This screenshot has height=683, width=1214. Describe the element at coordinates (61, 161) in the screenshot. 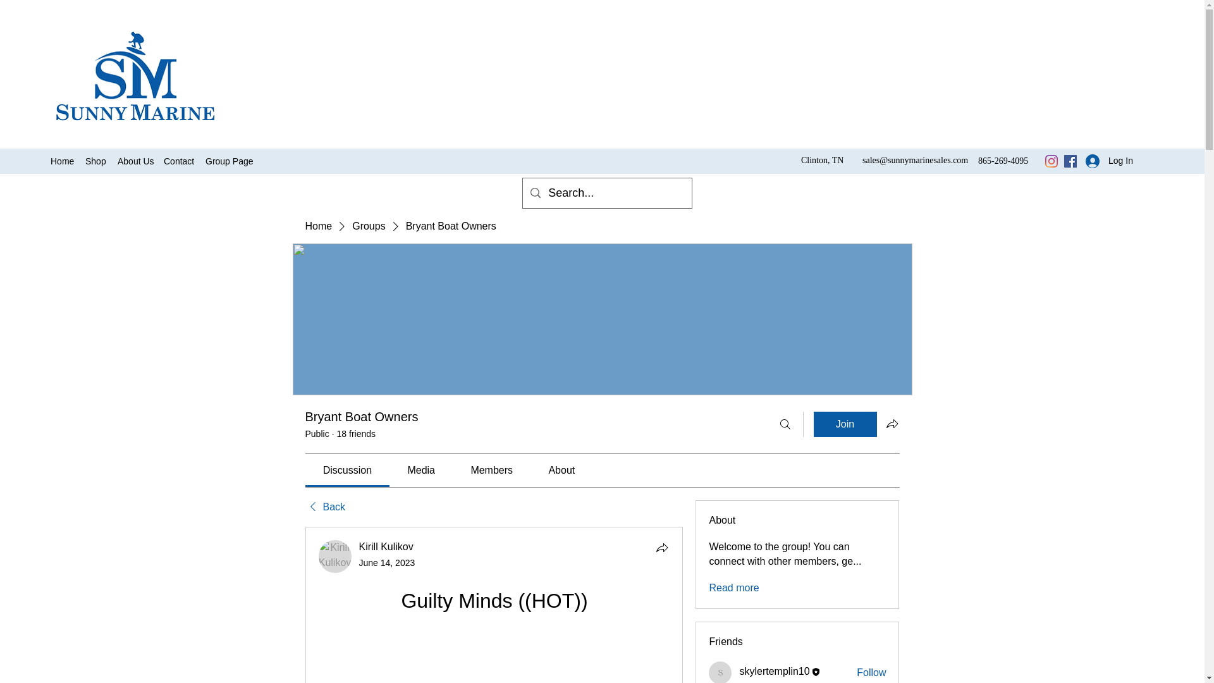

I see `Home` at that location.